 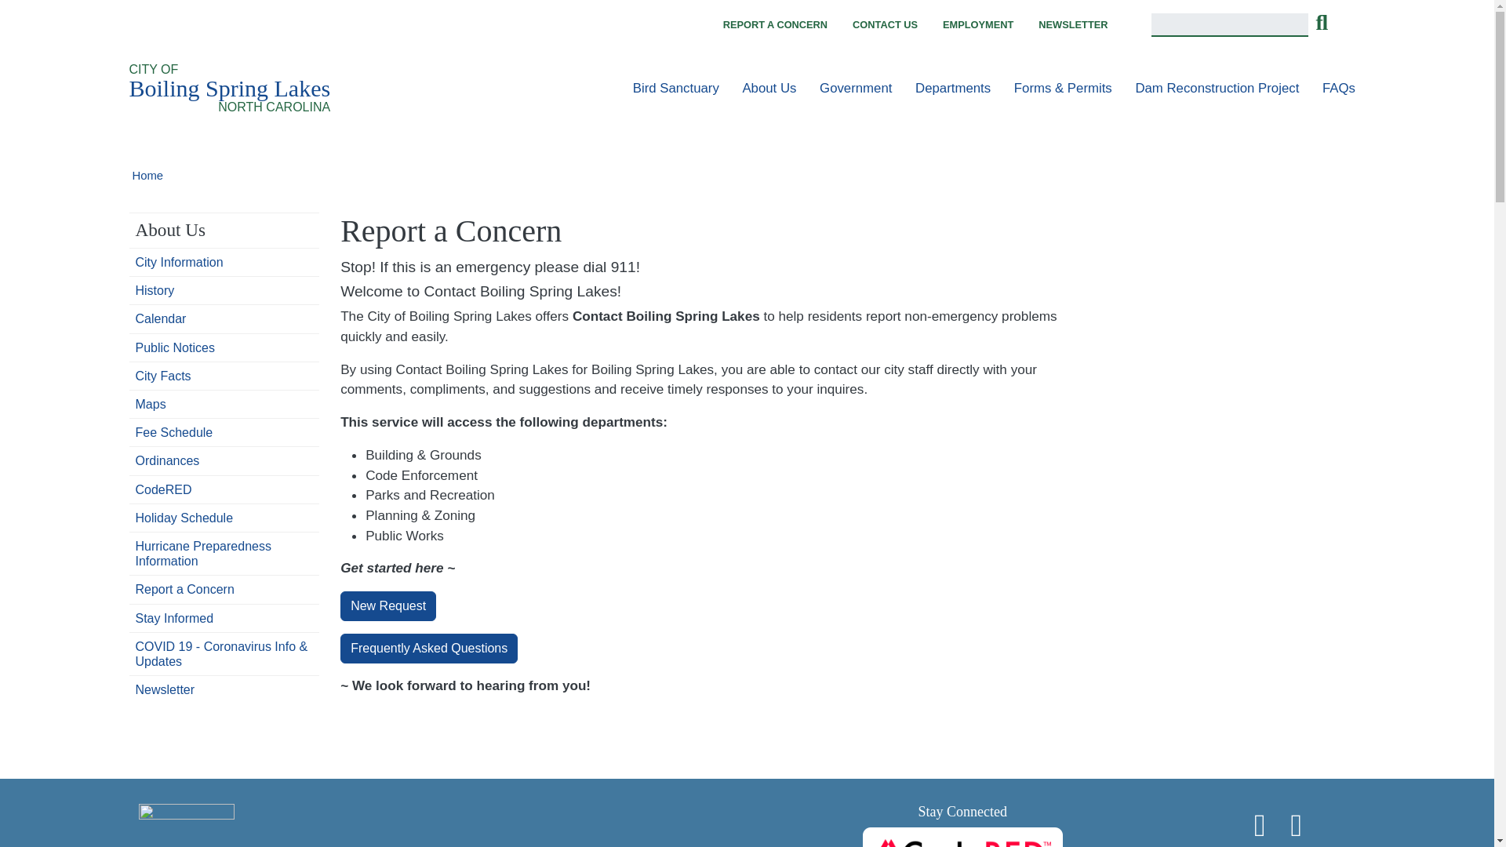 What do you see at coordinates (229, 89) in the screenshot?
I see `Home` at bounding box center [229, 89].